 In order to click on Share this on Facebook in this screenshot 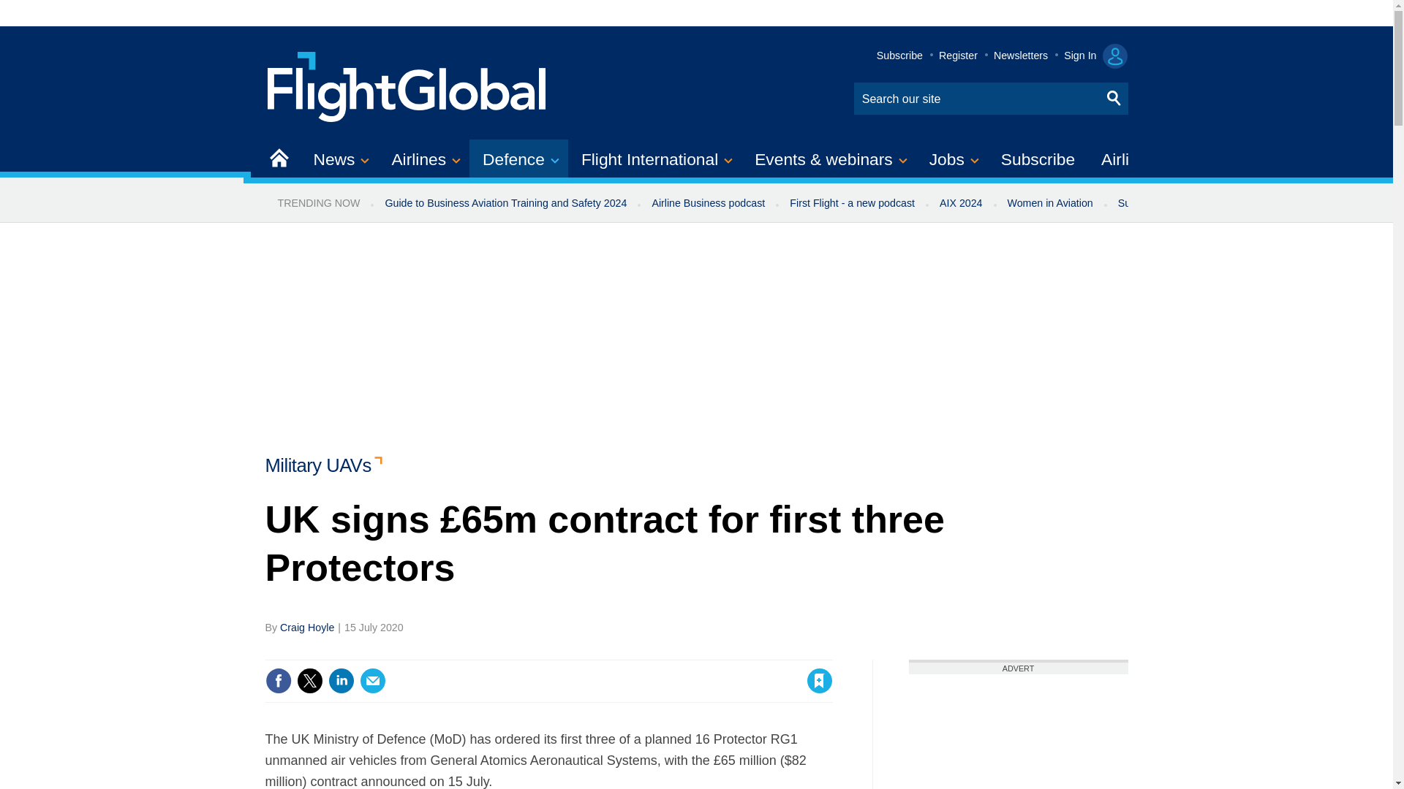, I will do `click(278, 681)`.